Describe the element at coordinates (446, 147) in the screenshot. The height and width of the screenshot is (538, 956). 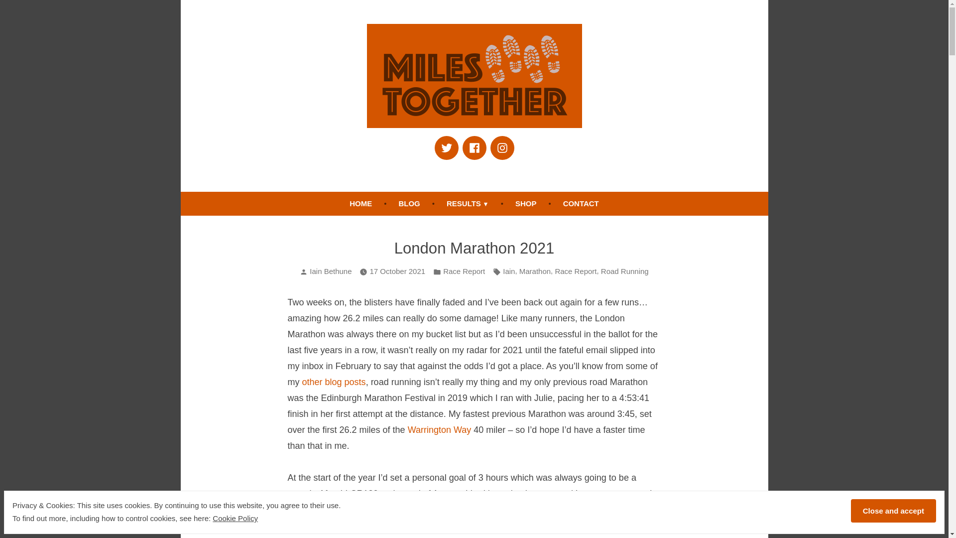
I see `Twitter` at that location.